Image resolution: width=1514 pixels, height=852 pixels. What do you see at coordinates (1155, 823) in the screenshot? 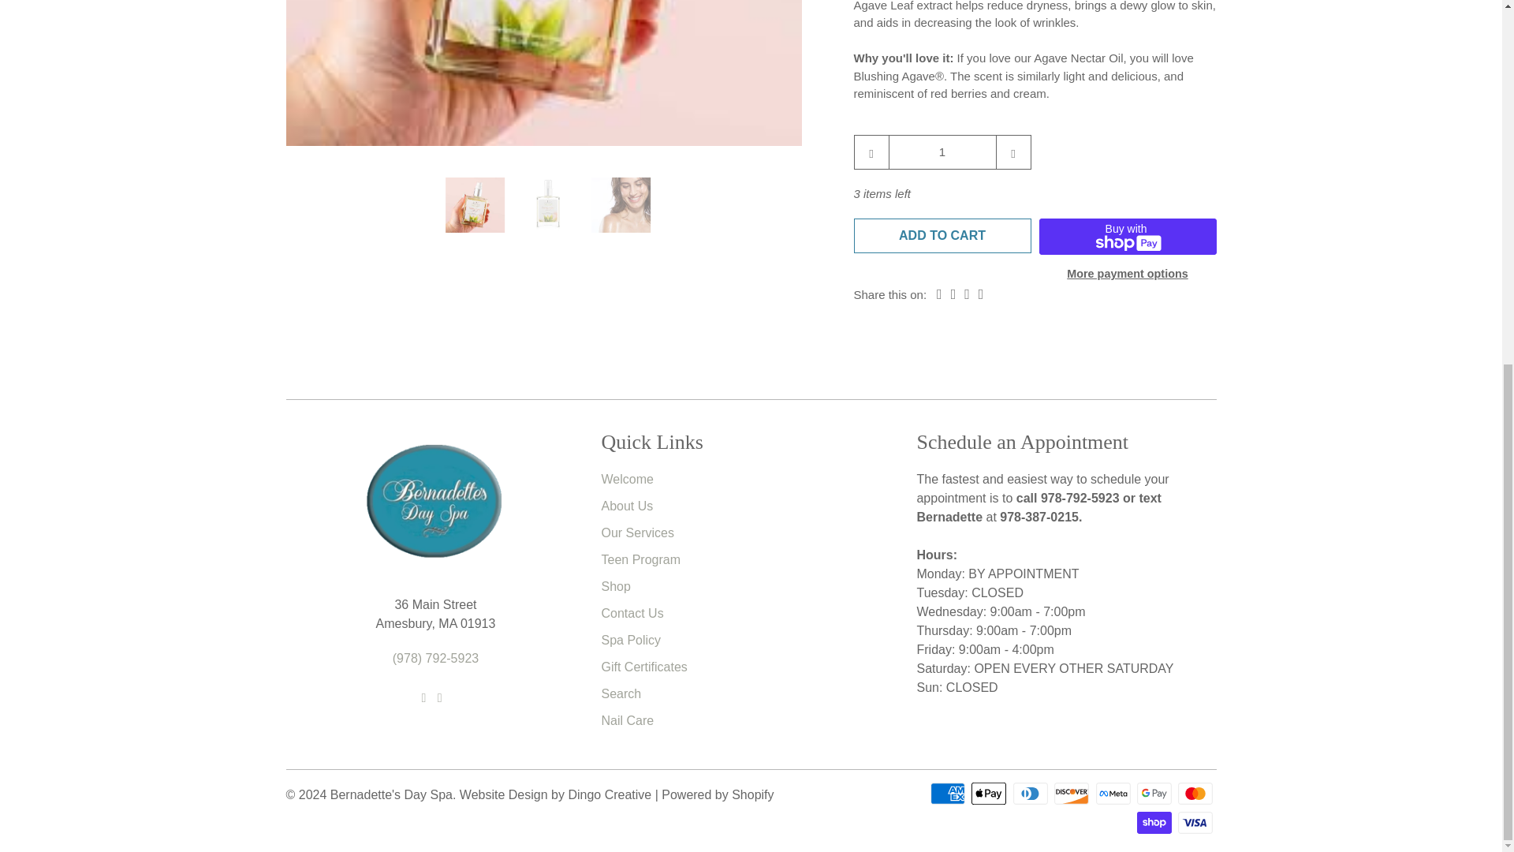
I see `Shop Pay` at bounding box center [1155, 823].